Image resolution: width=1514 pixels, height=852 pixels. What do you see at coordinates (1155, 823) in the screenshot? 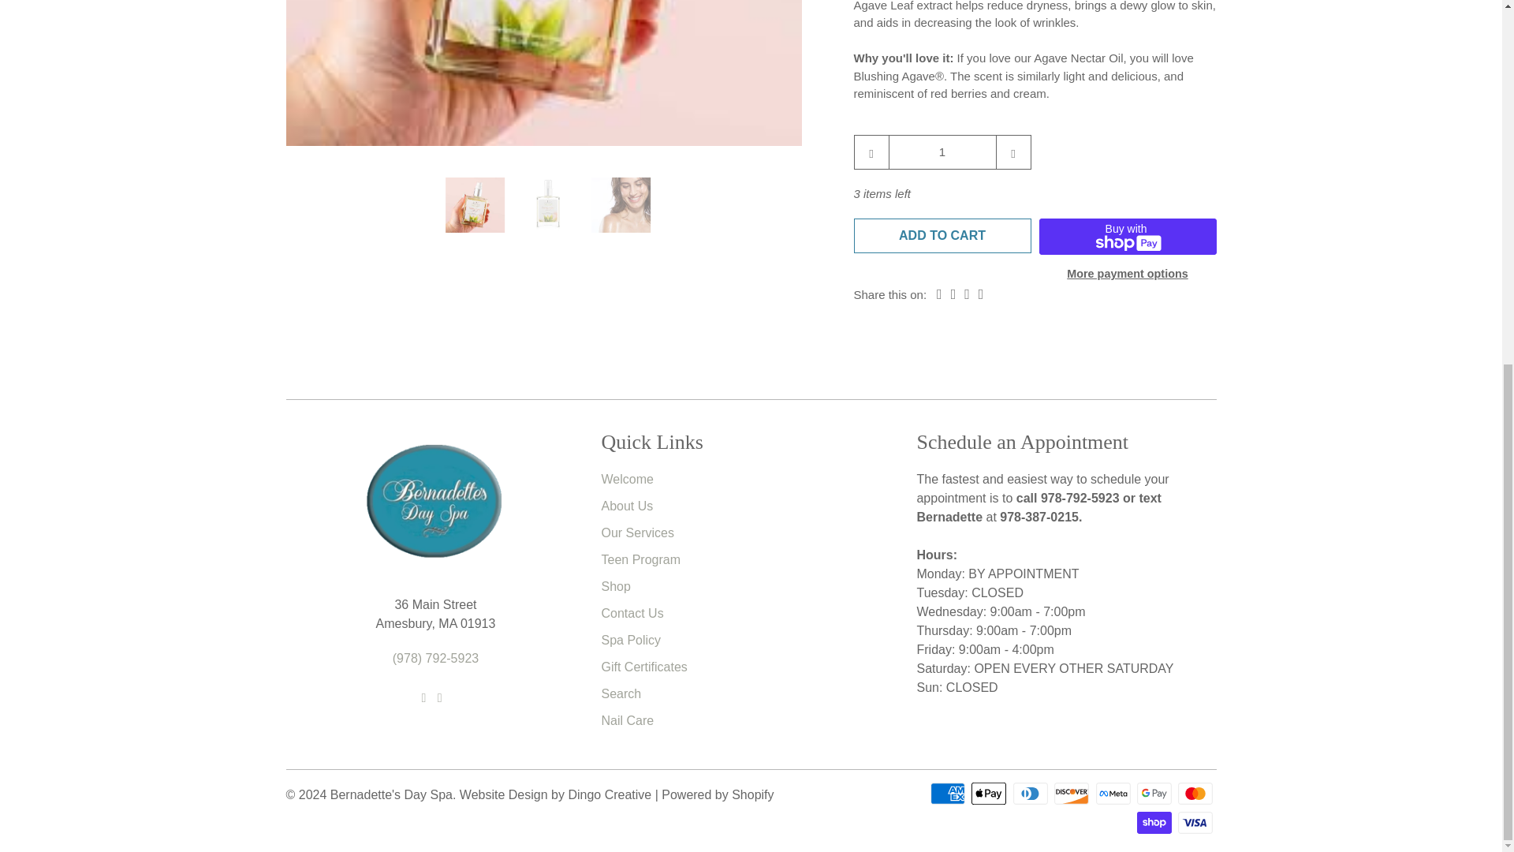
I see `Shop Pay` at bounding box center [1155, 823].